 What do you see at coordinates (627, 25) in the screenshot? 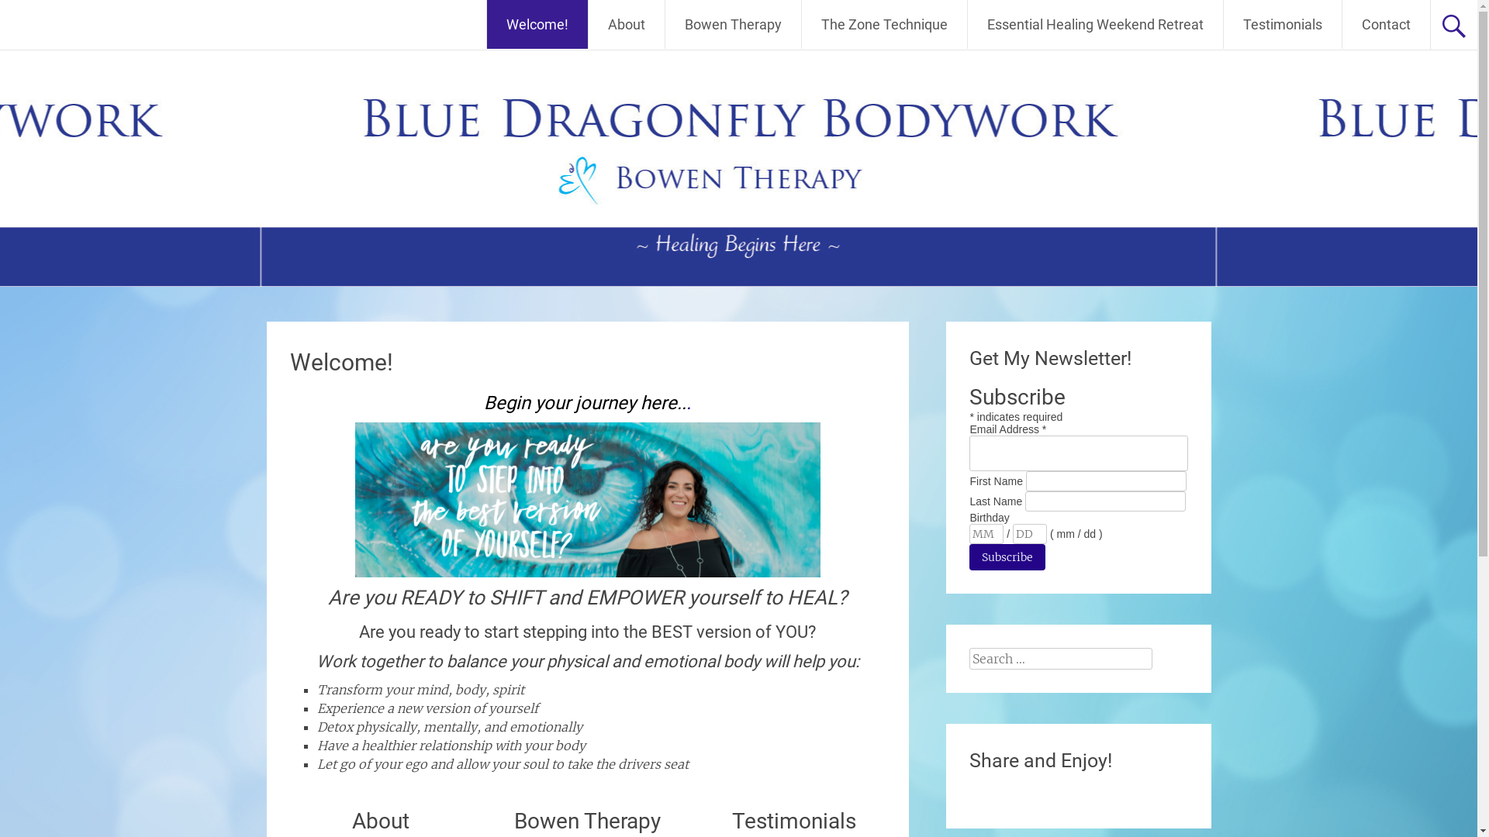
I see `About` at bounding box center [627, 25].